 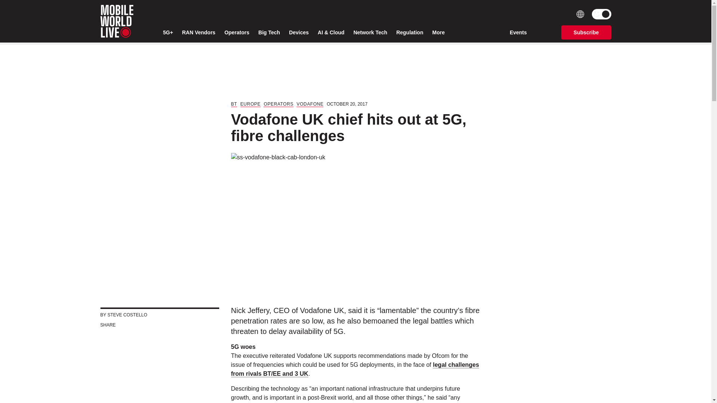 I want to click on Big Tech, so click(x=269, y=32).